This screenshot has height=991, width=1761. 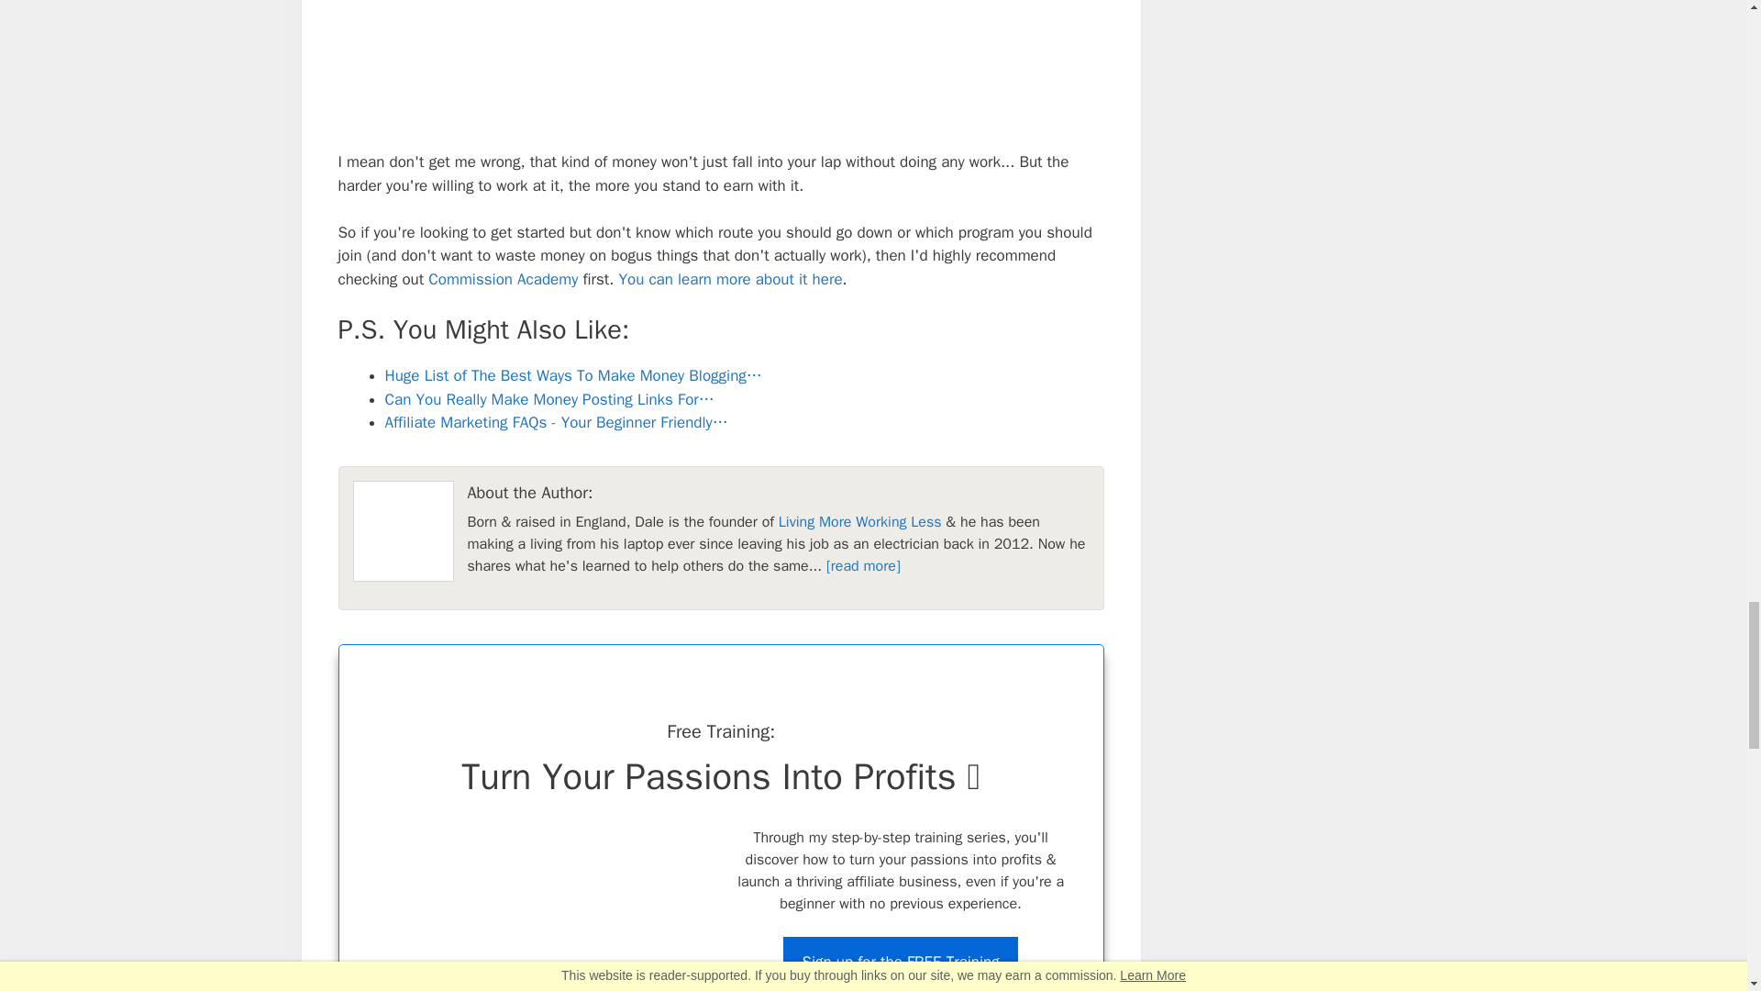 I want to click on Sign up for the FREE Training, so click(x=901, y=962).